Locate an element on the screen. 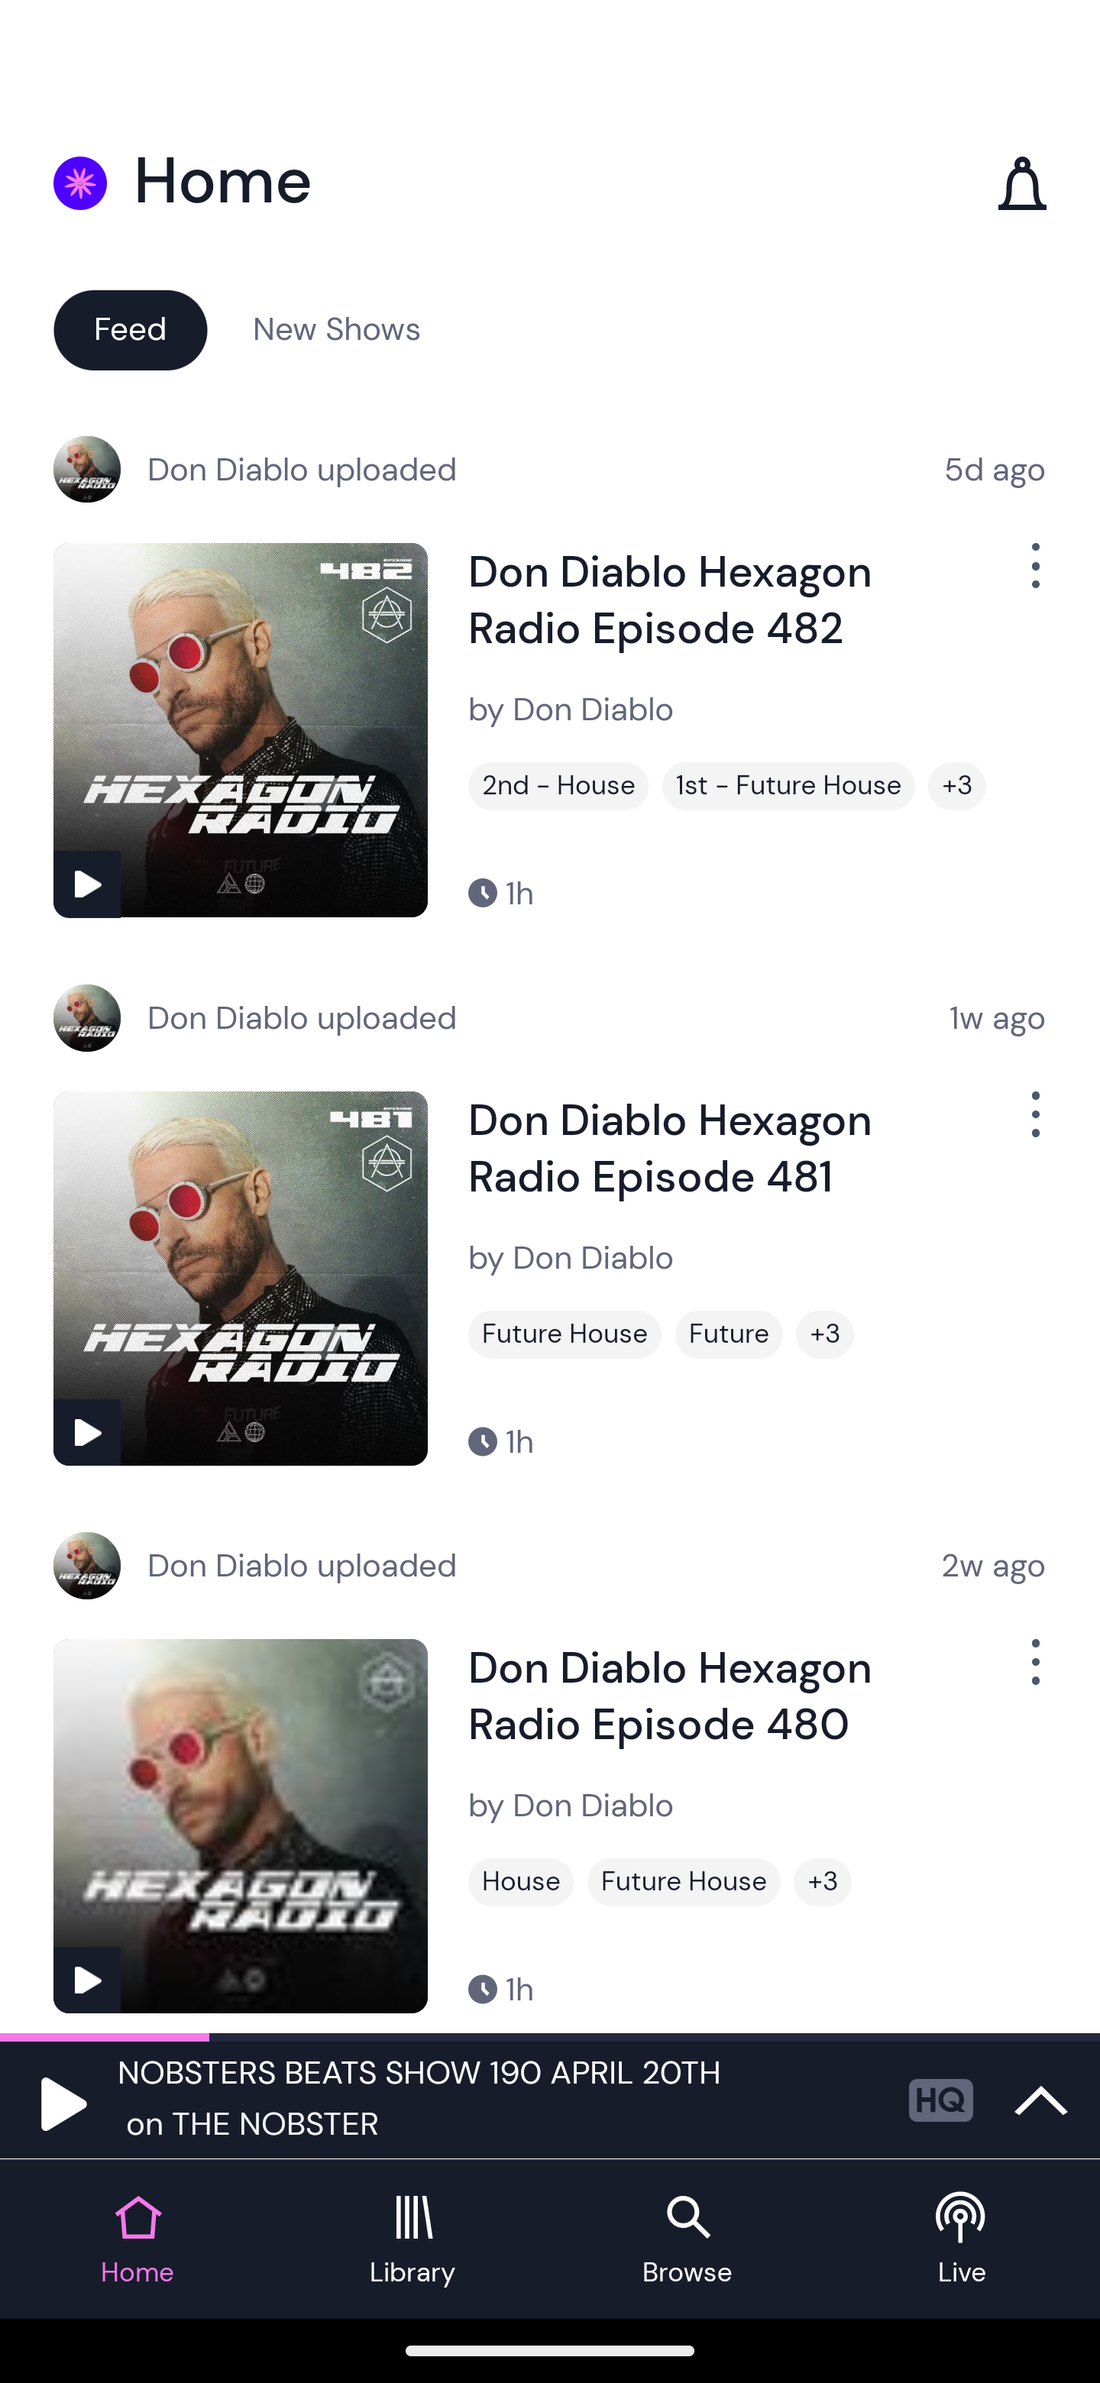 The image size is (1100, 2383). Library tab Library is located at coordinates (412, 2239).